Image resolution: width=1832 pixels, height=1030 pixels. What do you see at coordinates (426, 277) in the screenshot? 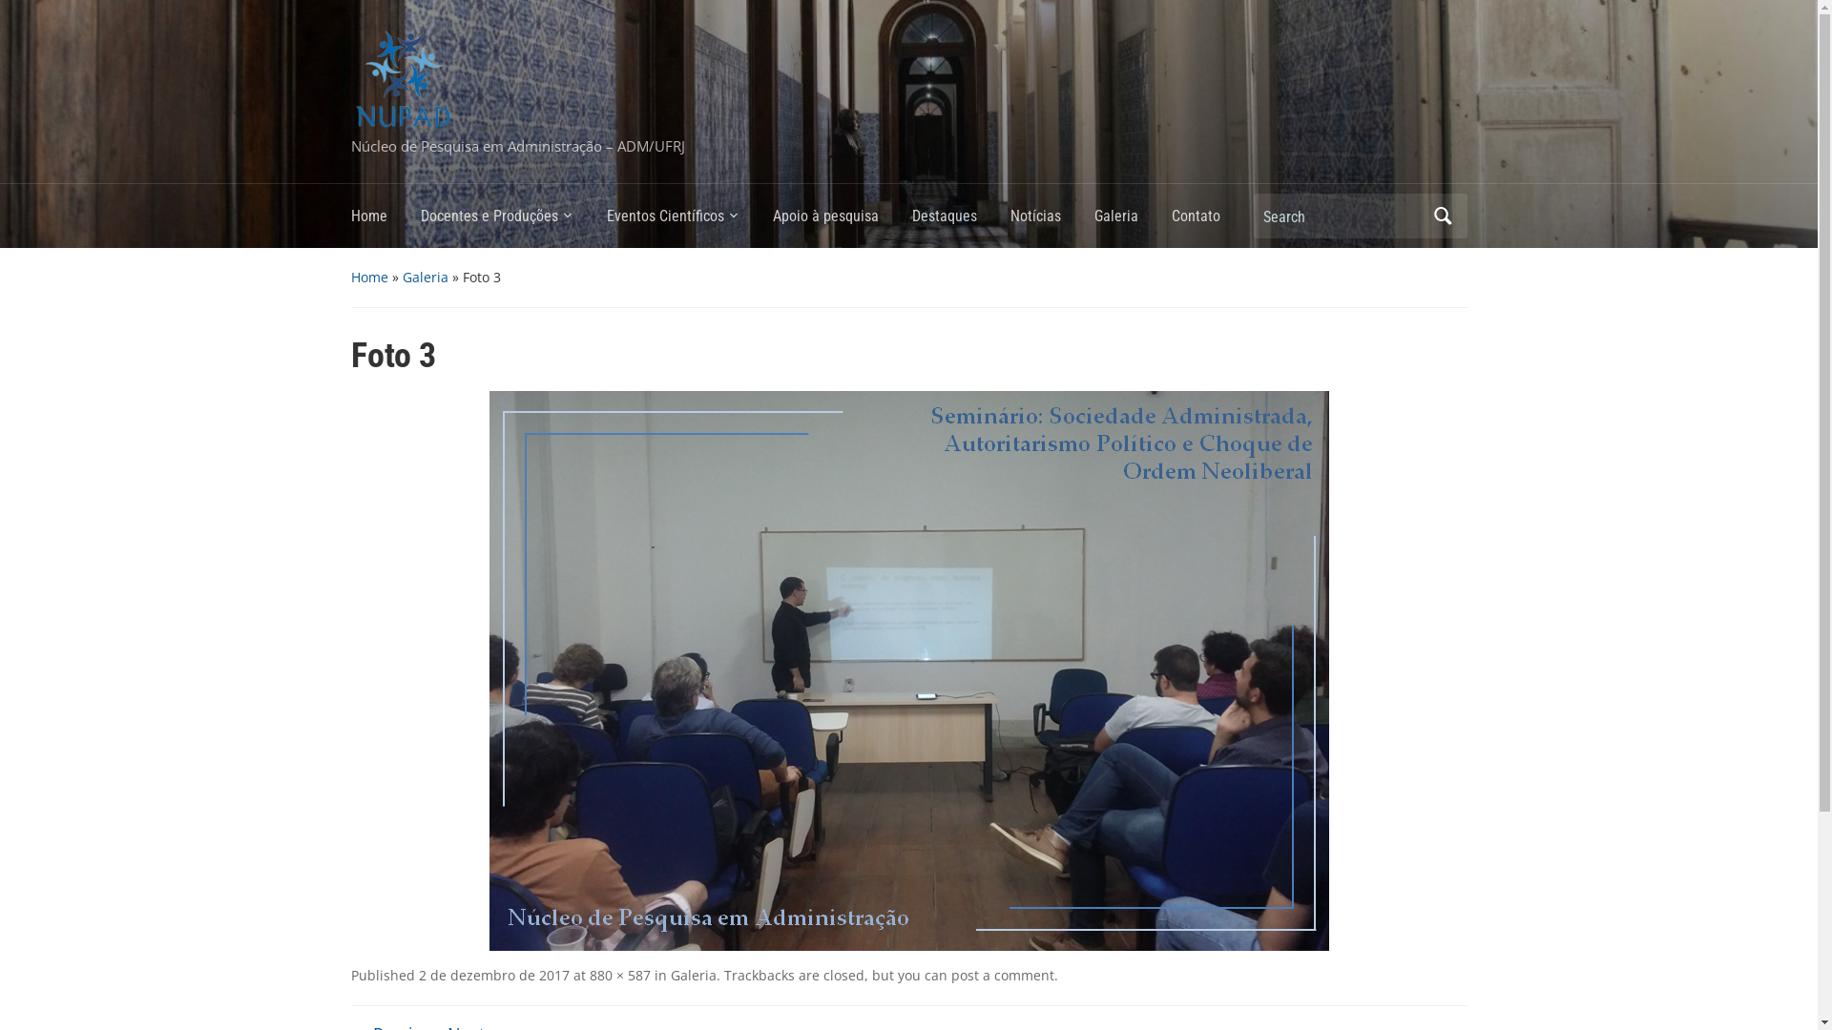
I see `Galeria` at bounding box center [426, 277].